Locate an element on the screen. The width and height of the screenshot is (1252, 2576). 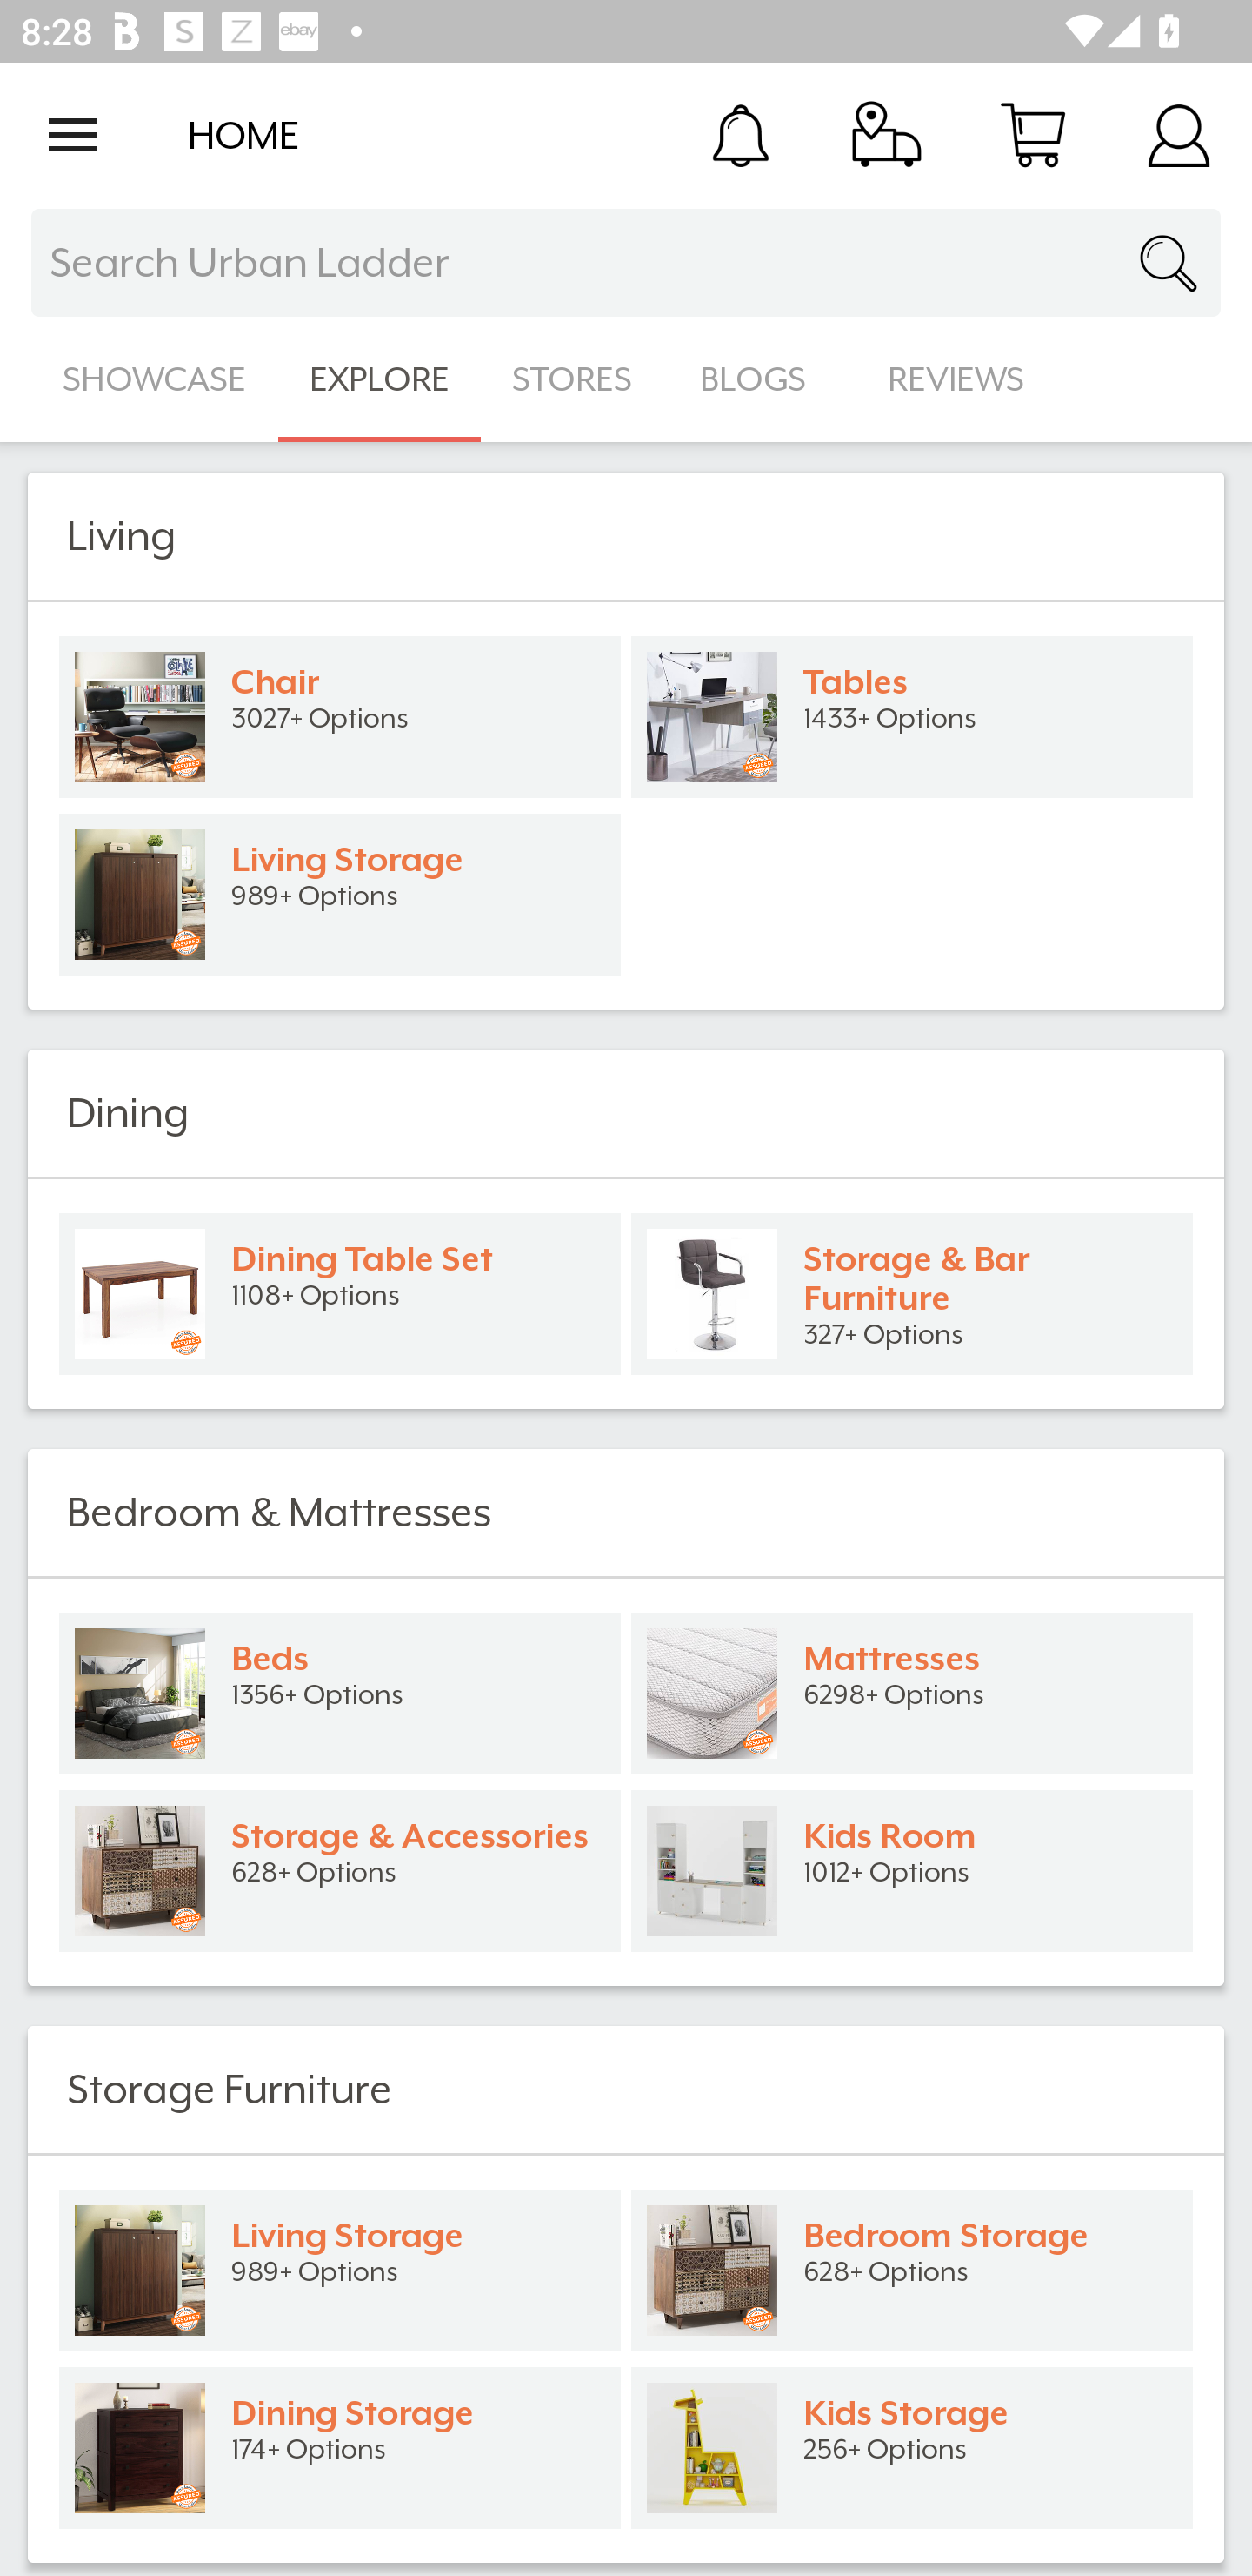
Search Urban Ladder  is located at coordinates (626, 263).